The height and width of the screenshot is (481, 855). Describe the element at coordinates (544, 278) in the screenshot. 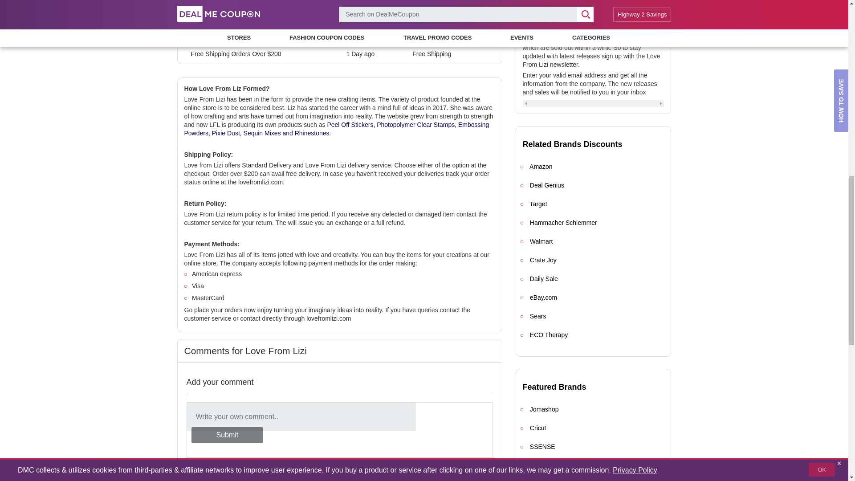

I see `Daily Sale` at that location.